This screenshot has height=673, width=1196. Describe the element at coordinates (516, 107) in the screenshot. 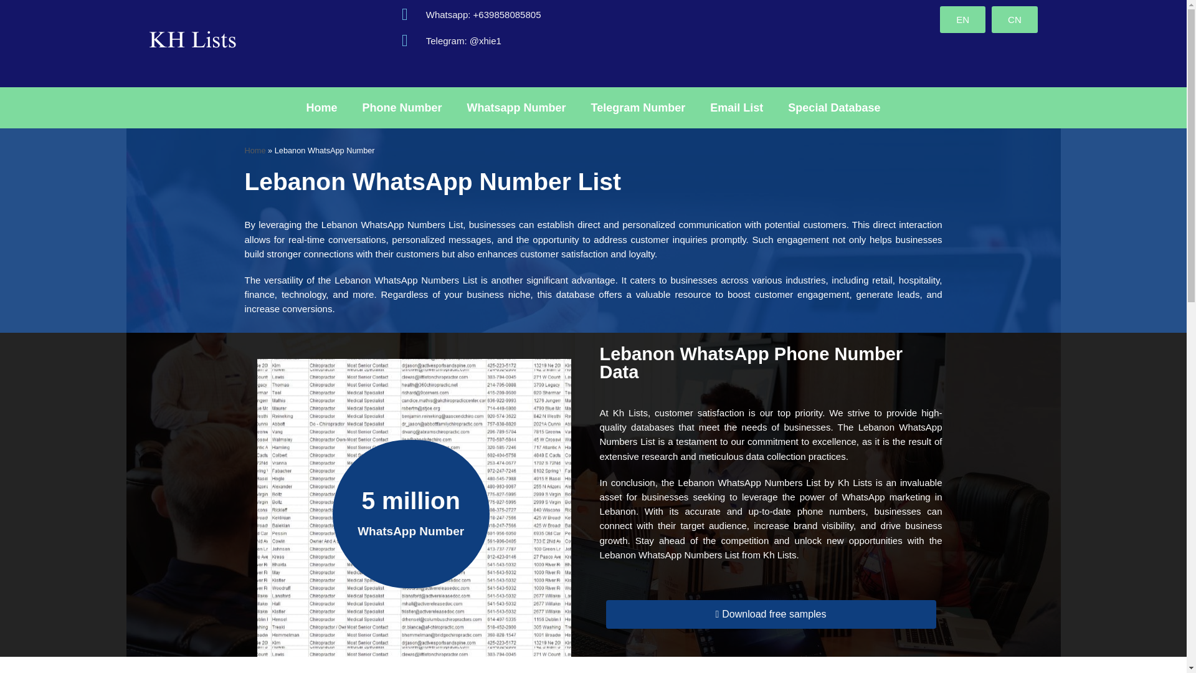

I see `Whatsapp Number` at that location.